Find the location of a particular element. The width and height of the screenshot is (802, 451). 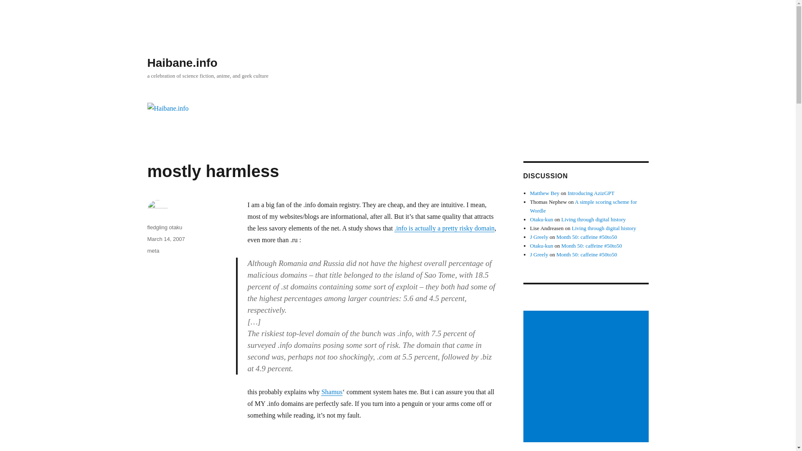

Introducing AzizGPT is located at coordinates (591, 298).